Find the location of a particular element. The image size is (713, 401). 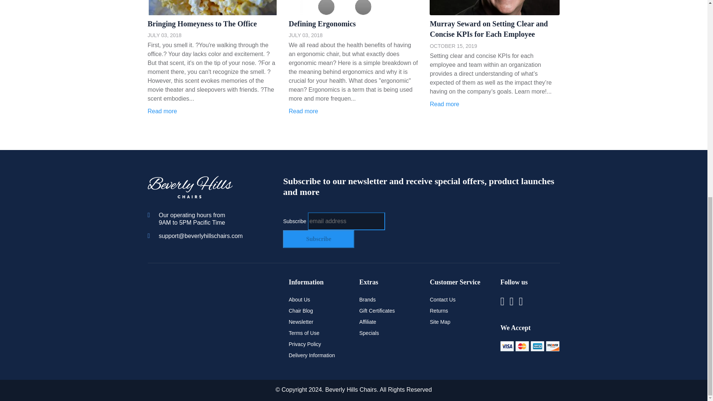

Subscribe is located at coordinates (319, 239).